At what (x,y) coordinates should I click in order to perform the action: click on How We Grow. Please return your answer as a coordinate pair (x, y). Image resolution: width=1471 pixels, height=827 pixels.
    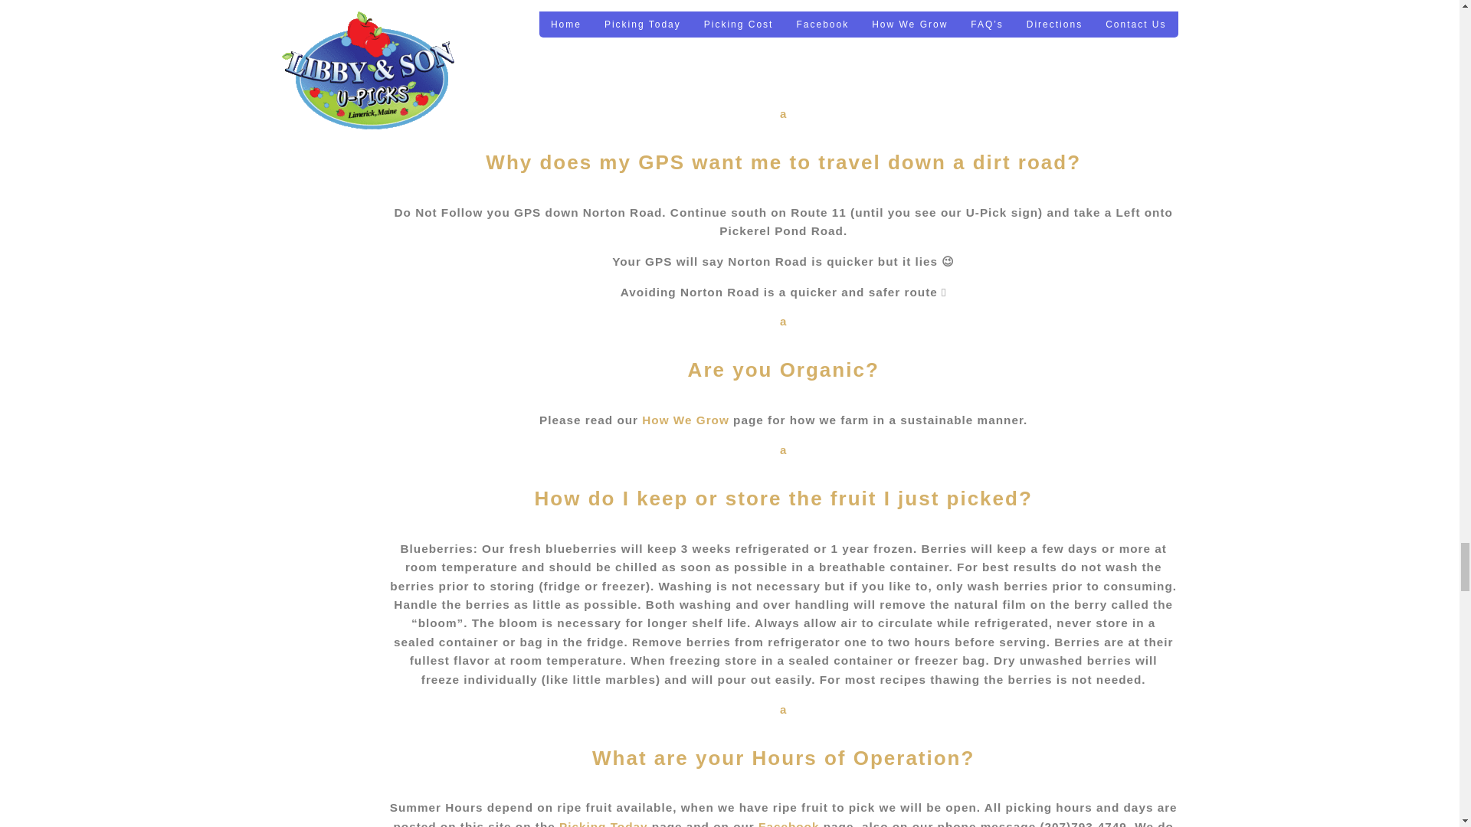
    Looking at the image, I should click on (783, 349).